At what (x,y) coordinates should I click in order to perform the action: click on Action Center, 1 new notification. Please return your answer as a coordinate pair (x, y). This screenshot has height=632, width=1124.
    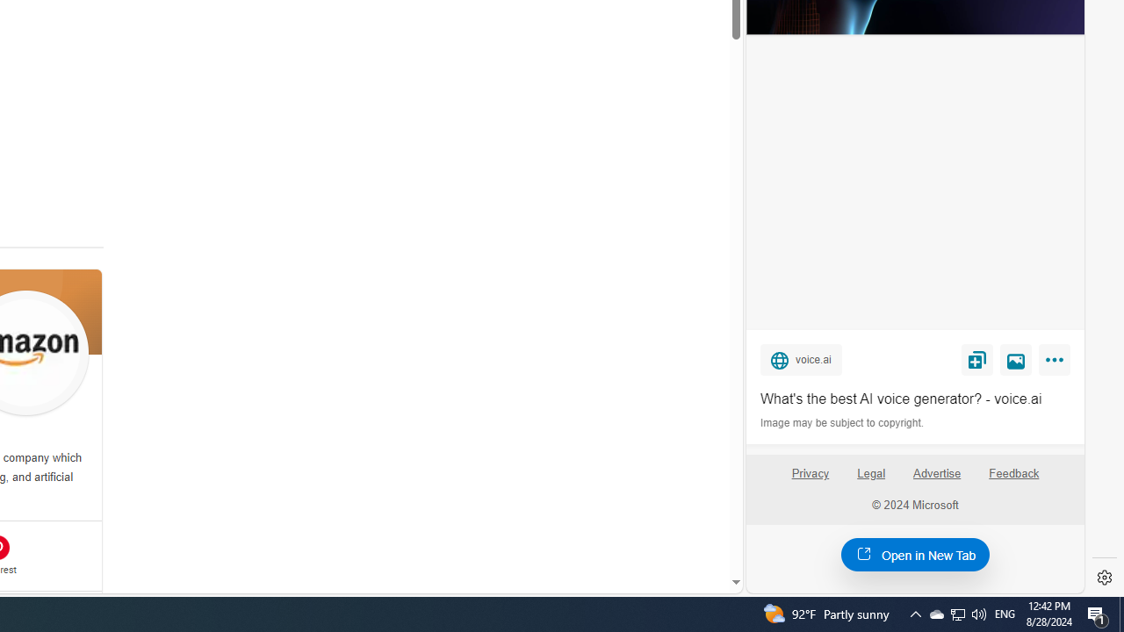
    Looking at the image, I should click on (1016, 359).